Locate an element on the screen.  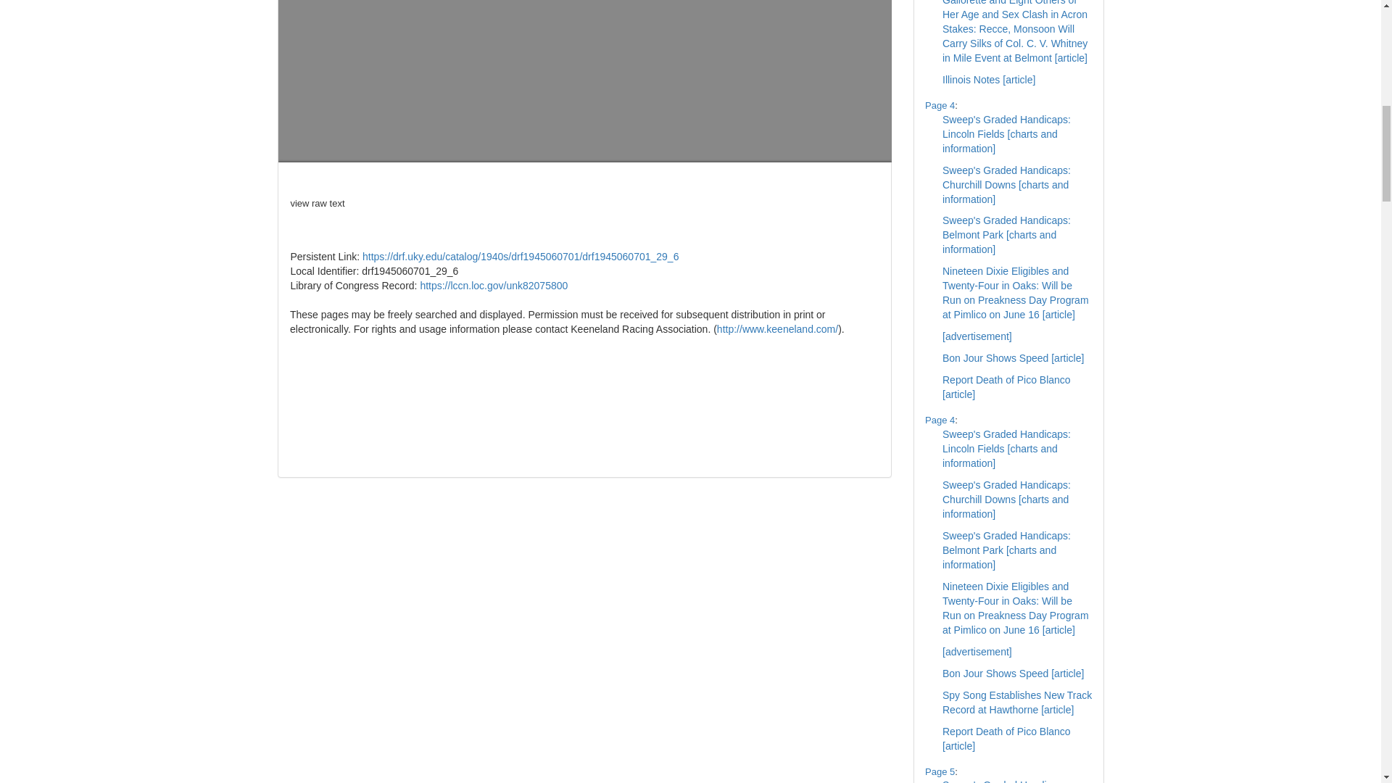
Page 4 is located at coordinates (940, 420).